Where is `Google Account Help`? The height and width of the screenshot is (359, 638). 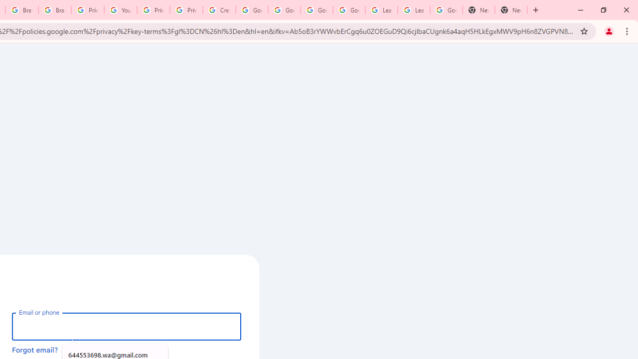 Google Account Help is located at coordinates (251, 10).